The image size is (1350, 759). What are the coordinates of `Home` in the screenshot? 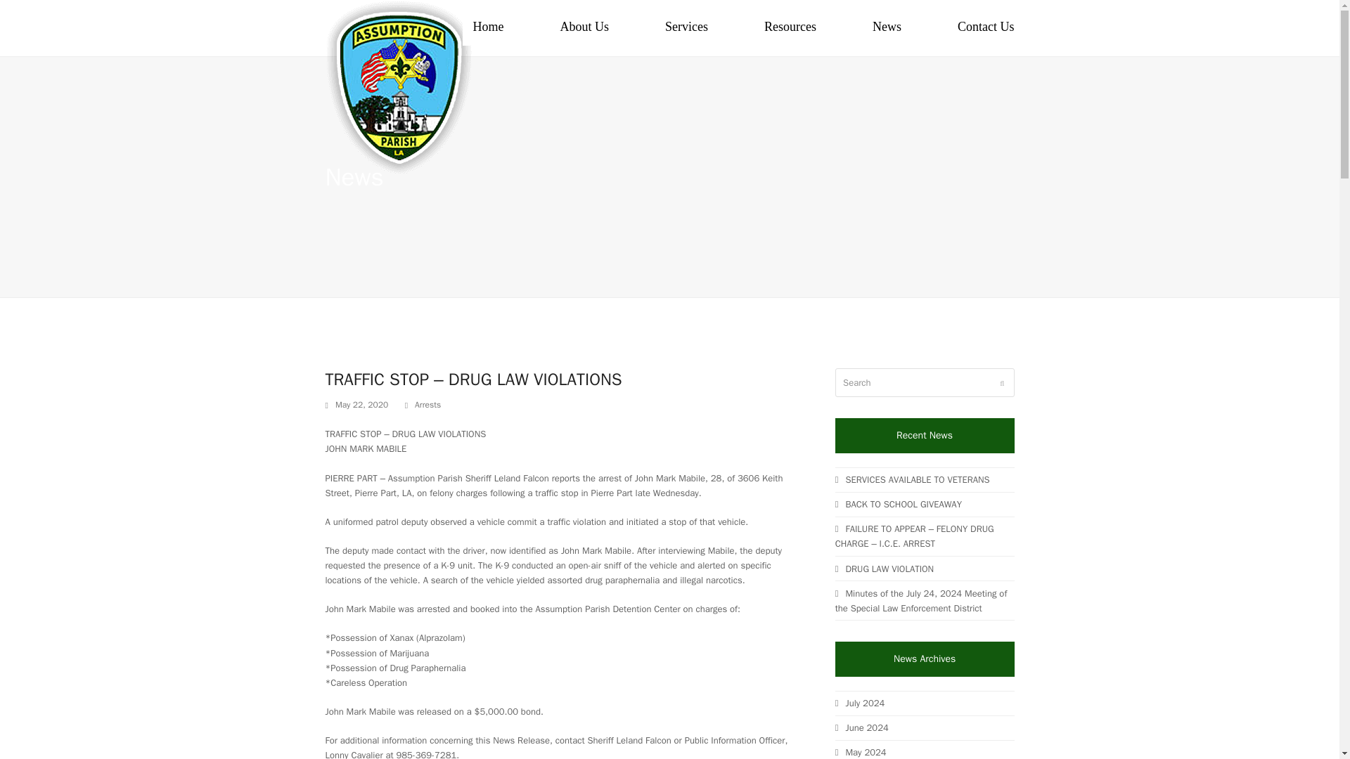 It's located at (790, 28).